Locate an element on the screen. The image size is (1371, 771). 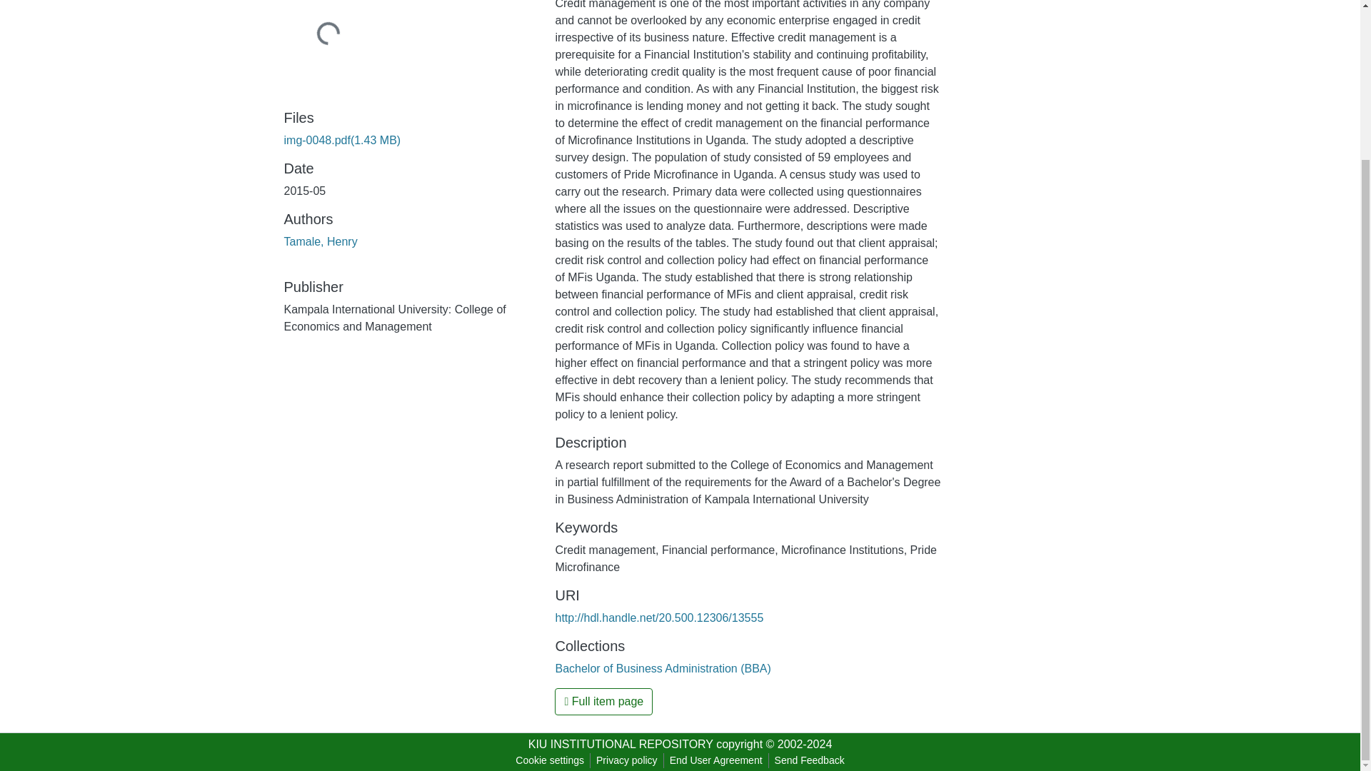
Full item page is located at coordinates (603, 702).